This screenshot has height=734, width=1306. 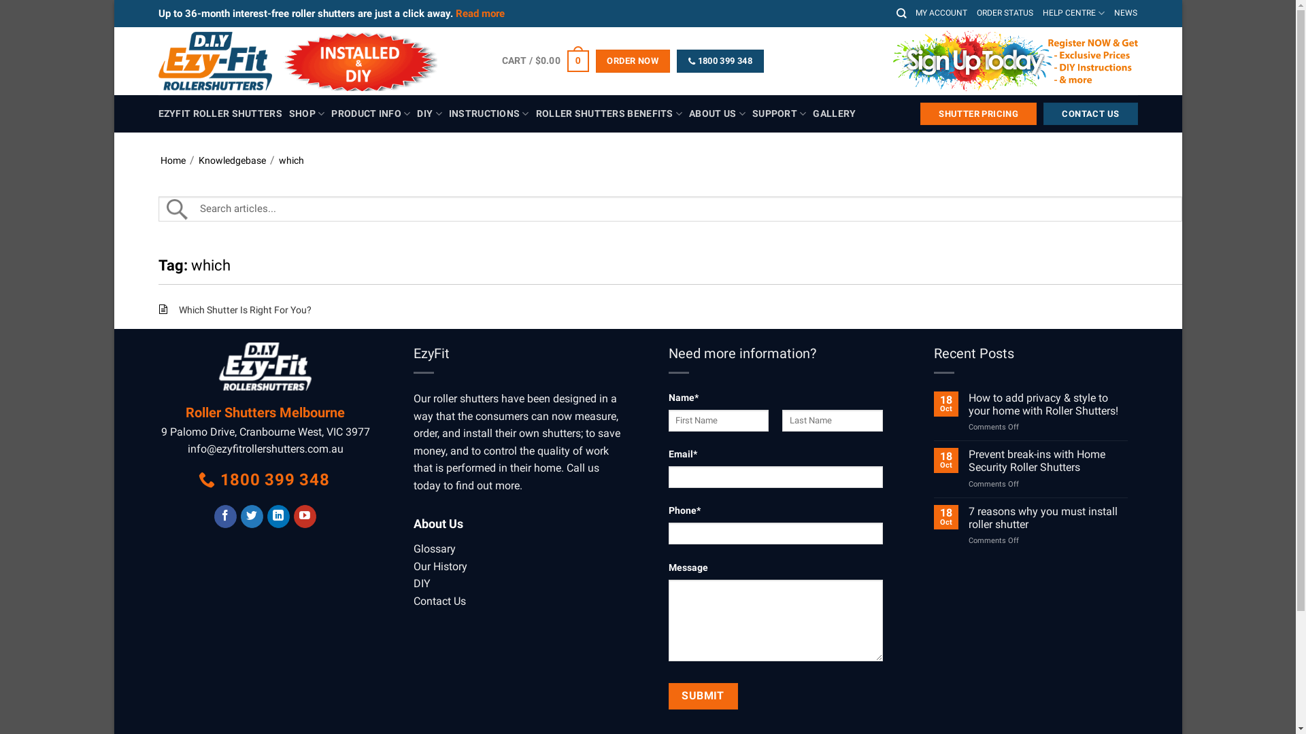 What do you see at coordinates (320, 61) in the screenshot?
I see `EzyFit` at bounding box center [320, 61].